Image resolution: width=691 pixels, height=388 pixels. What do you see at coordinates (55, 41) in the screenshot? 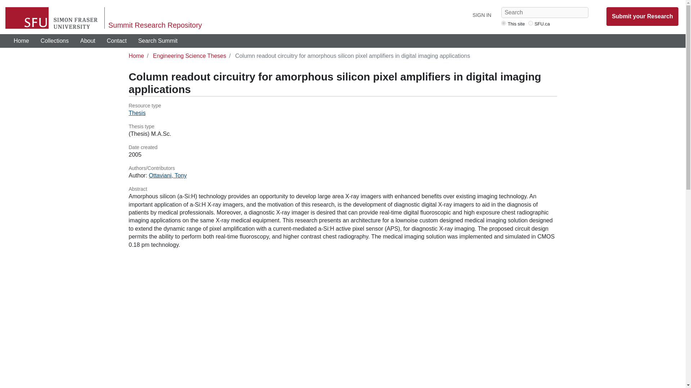
I see `Browse SFU collections of theses and published works` at bounding box center [55, 41].